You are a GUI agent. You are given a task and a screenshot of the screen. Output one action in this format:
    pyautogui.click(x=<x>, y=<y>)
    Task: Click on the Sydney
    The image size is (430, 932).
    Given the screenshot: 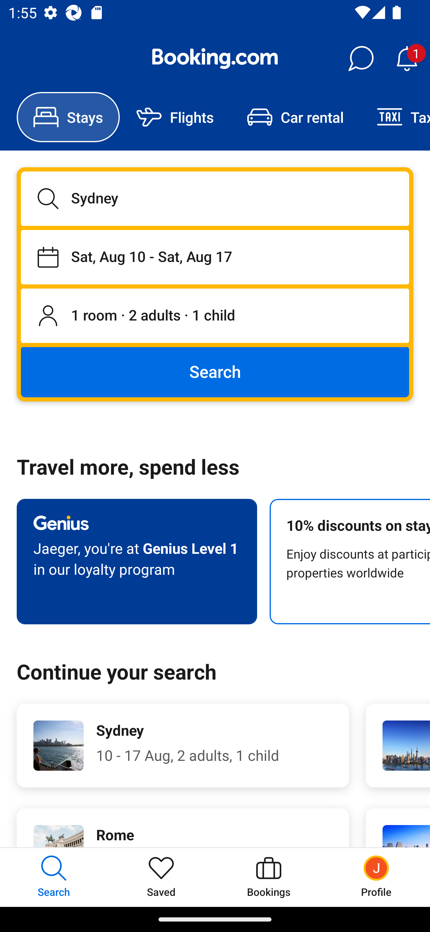 What is the action you would take?
    pyautogui.click(x=215, y=198)
    